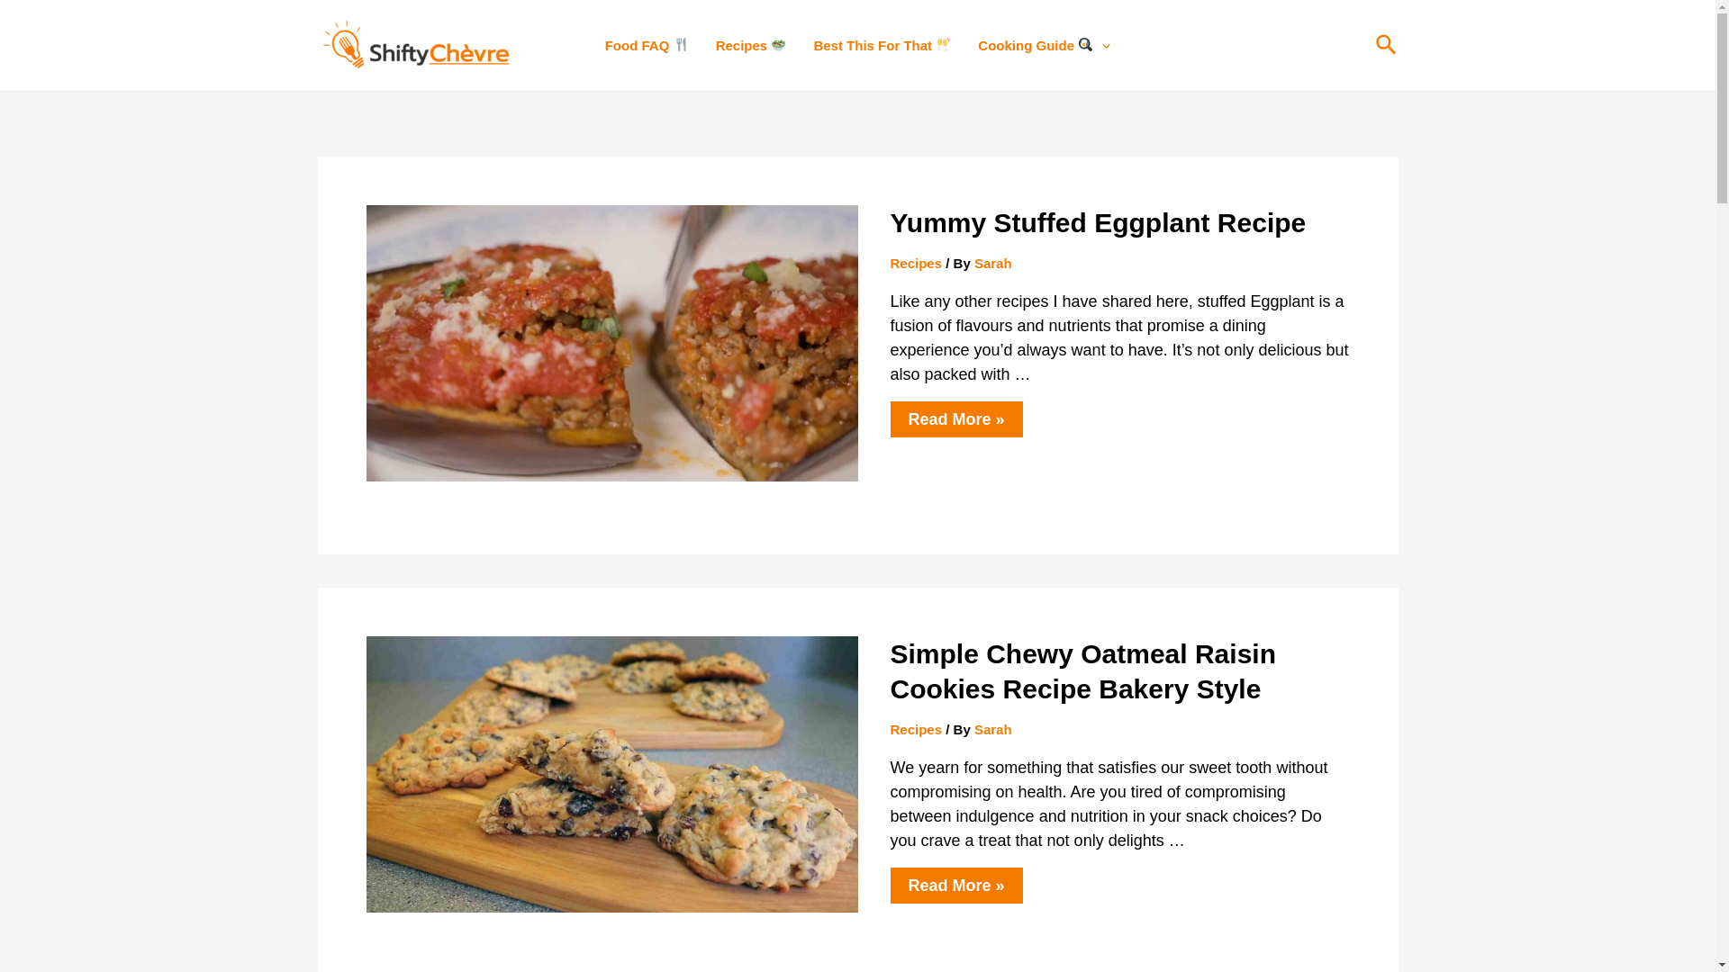 The image size is (1729, 972). I want to click on Recipes, so click(915, 729).